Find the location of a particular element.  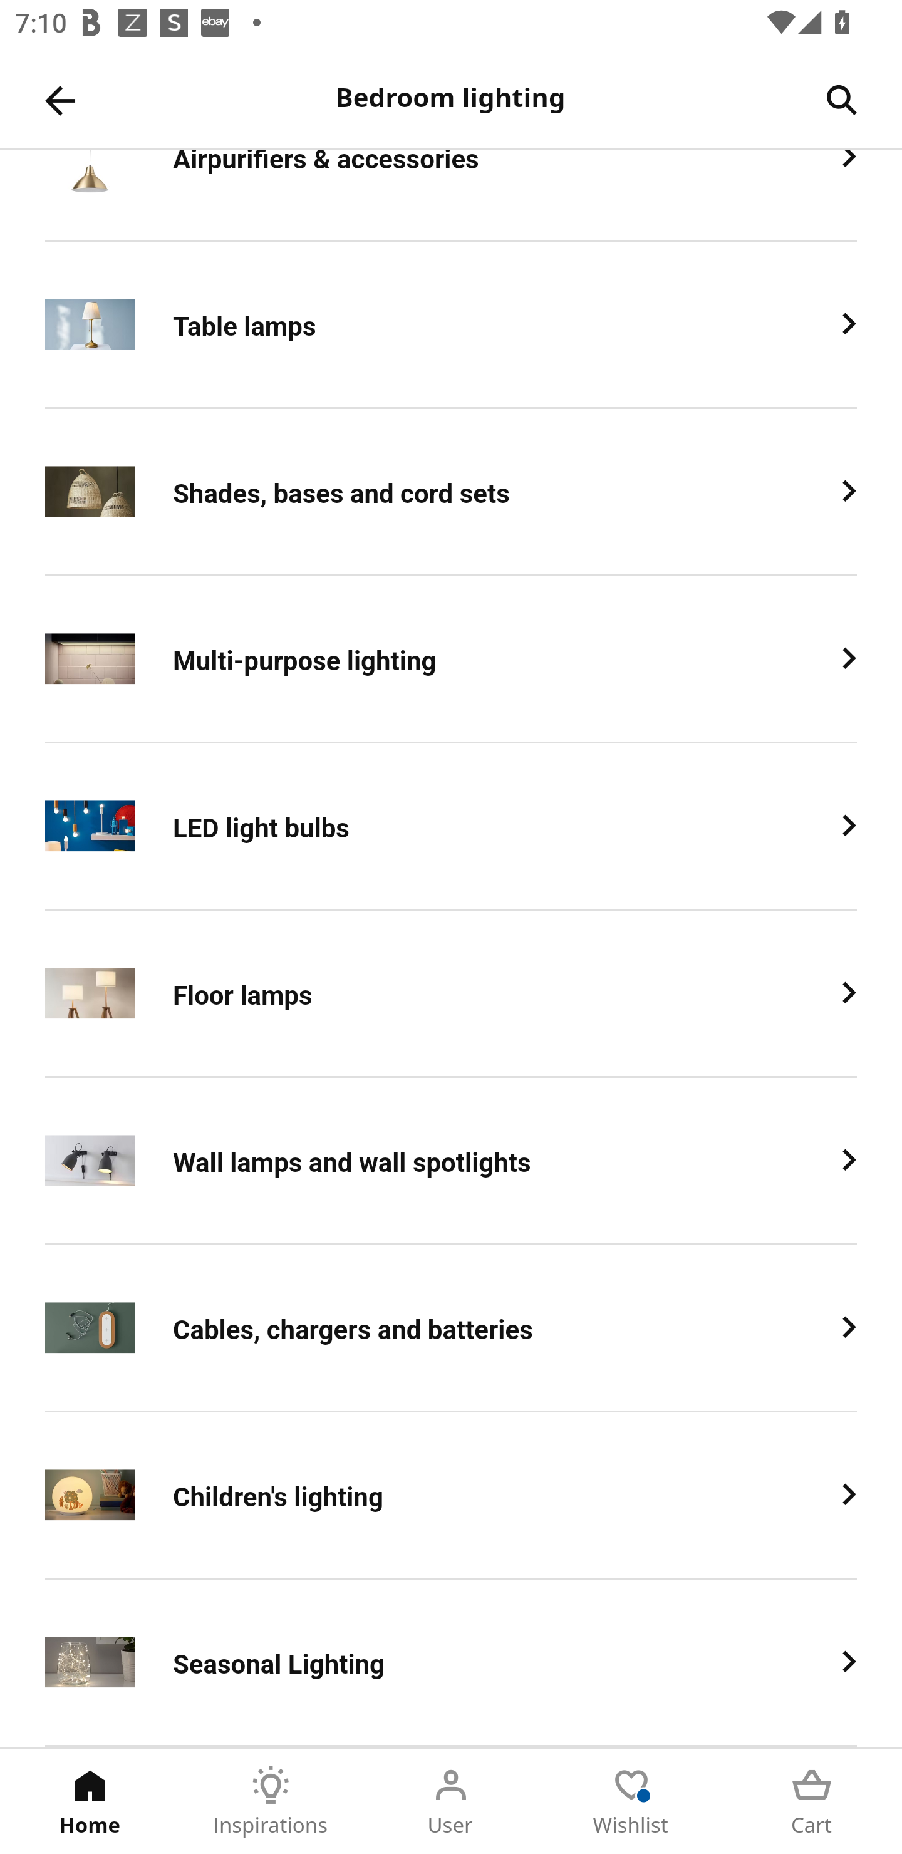

Inspirations
Tab 2 of 5 is located at coordinates (271, 1801).